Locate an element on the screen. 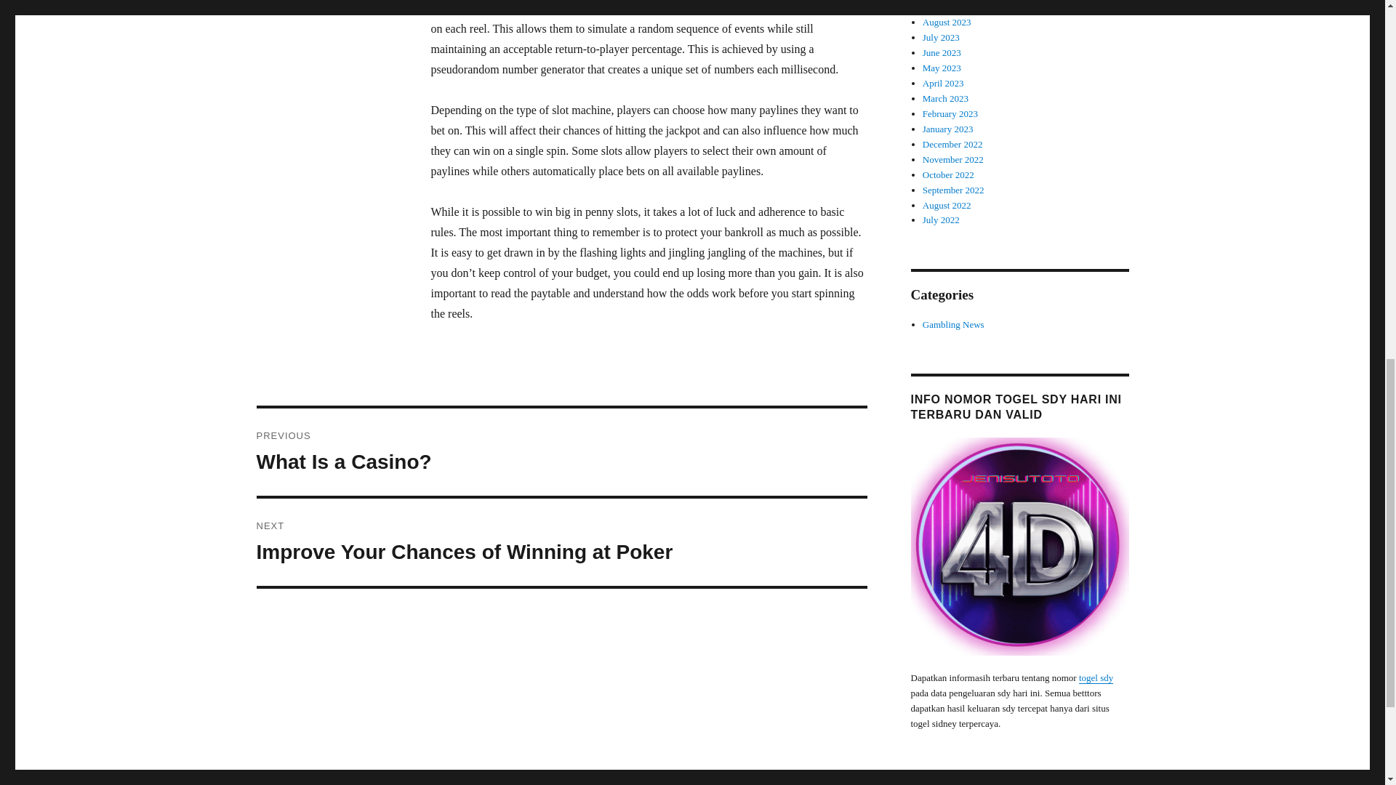 The image size is (1396, 785). Gambling News is located at coordinates (947, 22).